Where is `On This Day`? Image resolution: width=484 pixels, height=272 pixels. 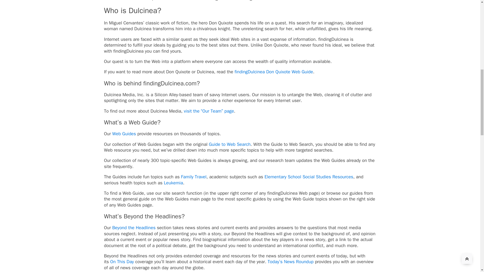 On This Day is located at coordinates (122, 261).